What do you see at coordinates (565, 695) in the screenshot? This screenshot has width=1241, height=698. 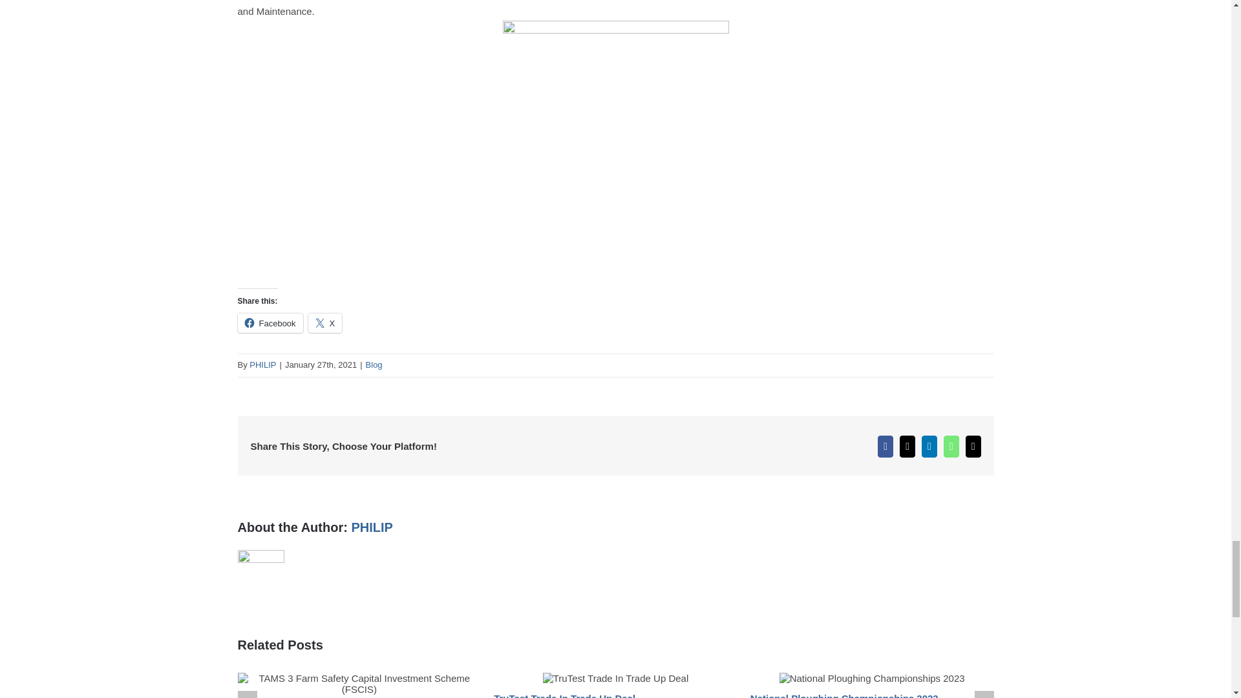 I see `TruTest Trade In Trade Up Deal` at bounding box center [565, 695].